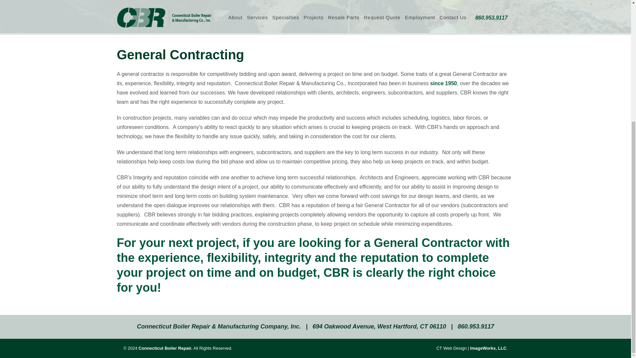 Image resolution: width=636 pixels, height=358 pixels. Describe the element at coordinates (488, 348) in the screenshot. I see `ImageWorks, LLC` at that location.